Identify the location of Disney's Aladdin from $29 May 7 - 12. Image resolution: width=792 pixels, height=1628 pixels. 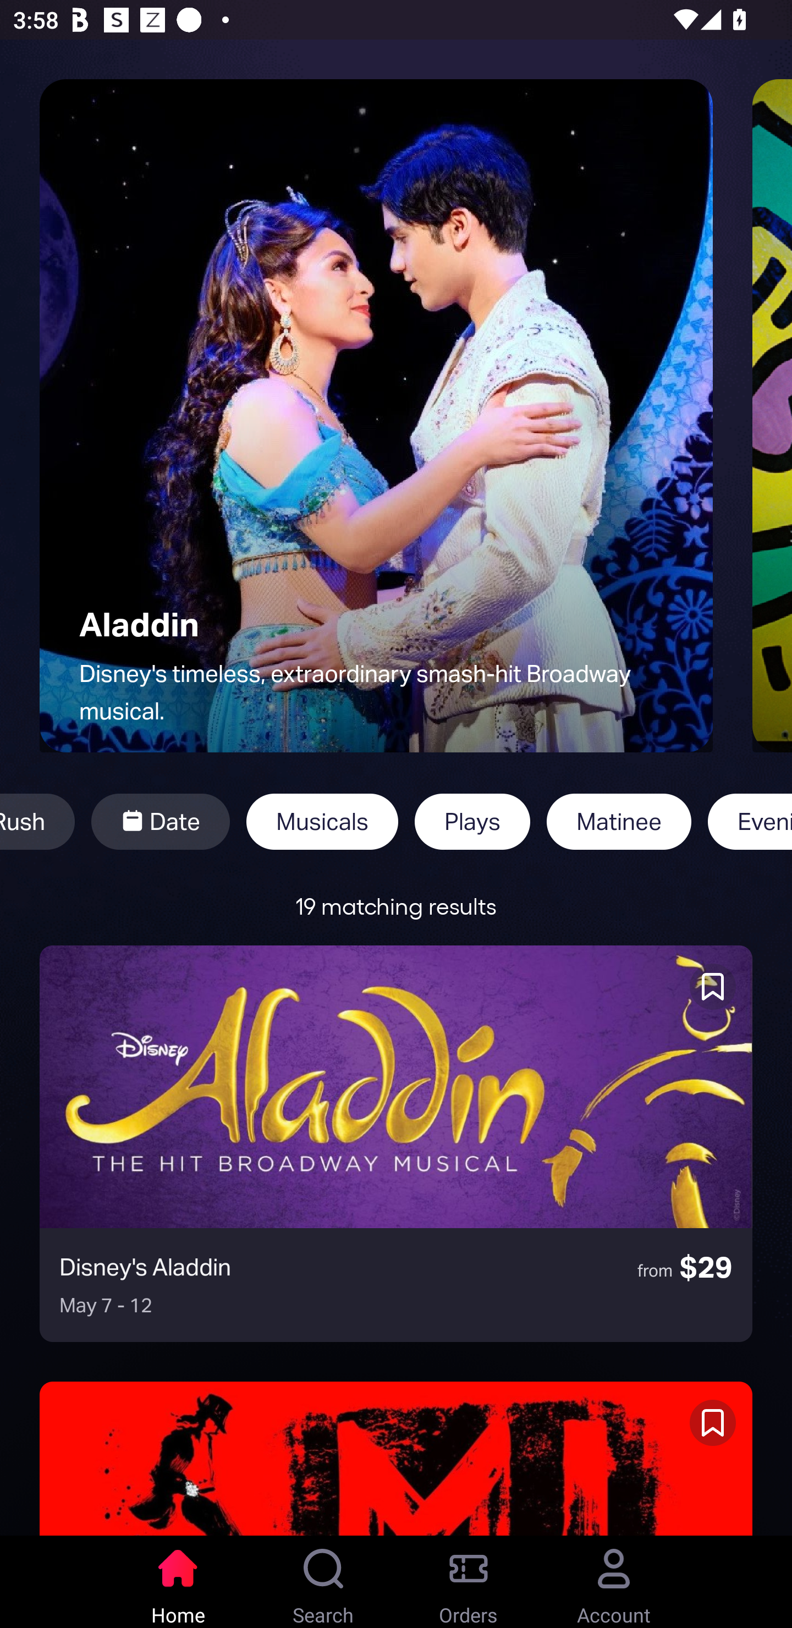
(396, 1143).